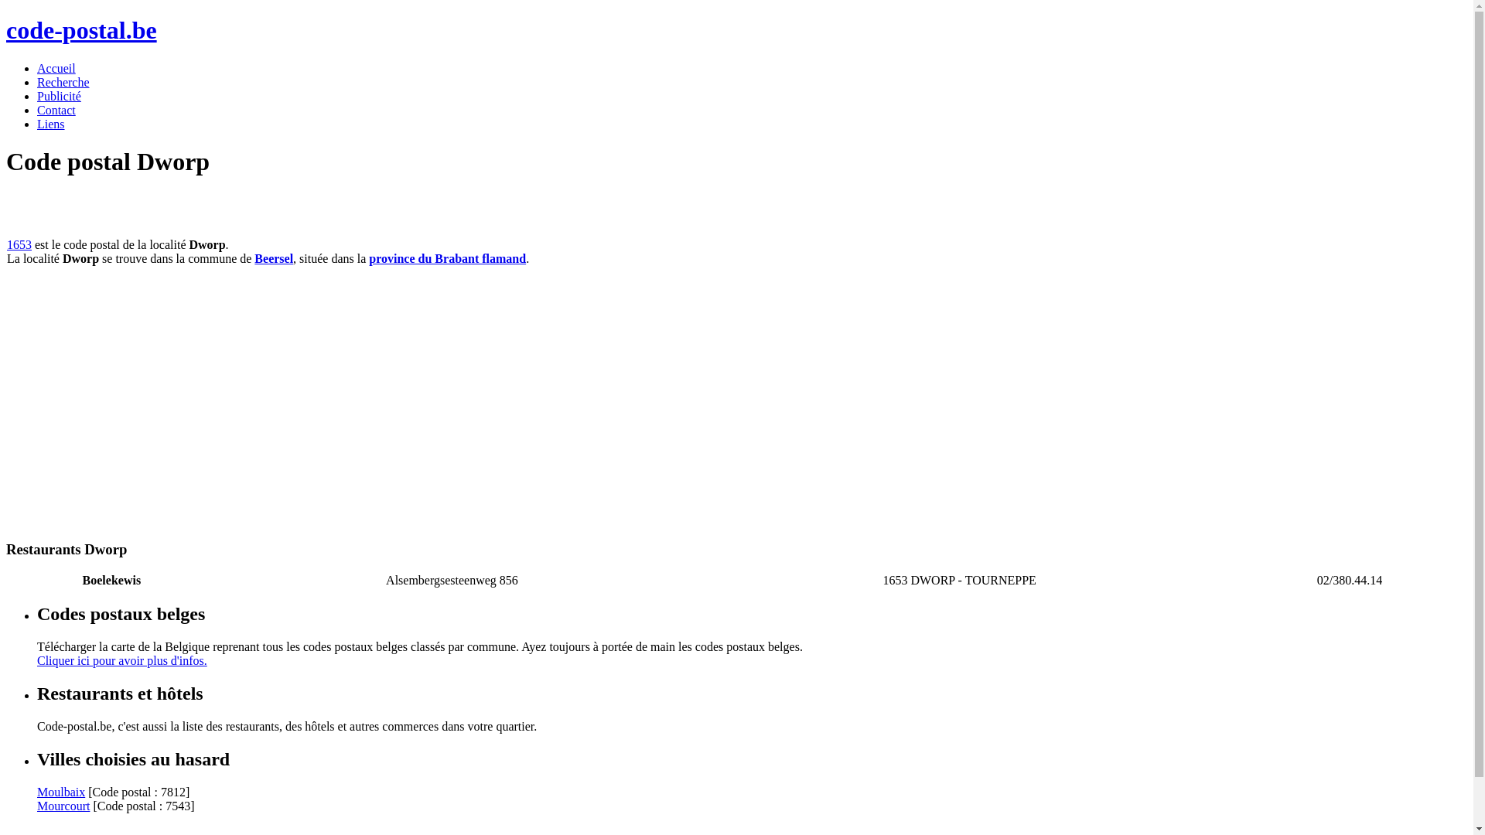 The width and height of the screenshot is (1485, 835). What do you see at coordinates (63, 806) in the screenshot?
I see `Mourcourt` at bounding box center [63, 806].